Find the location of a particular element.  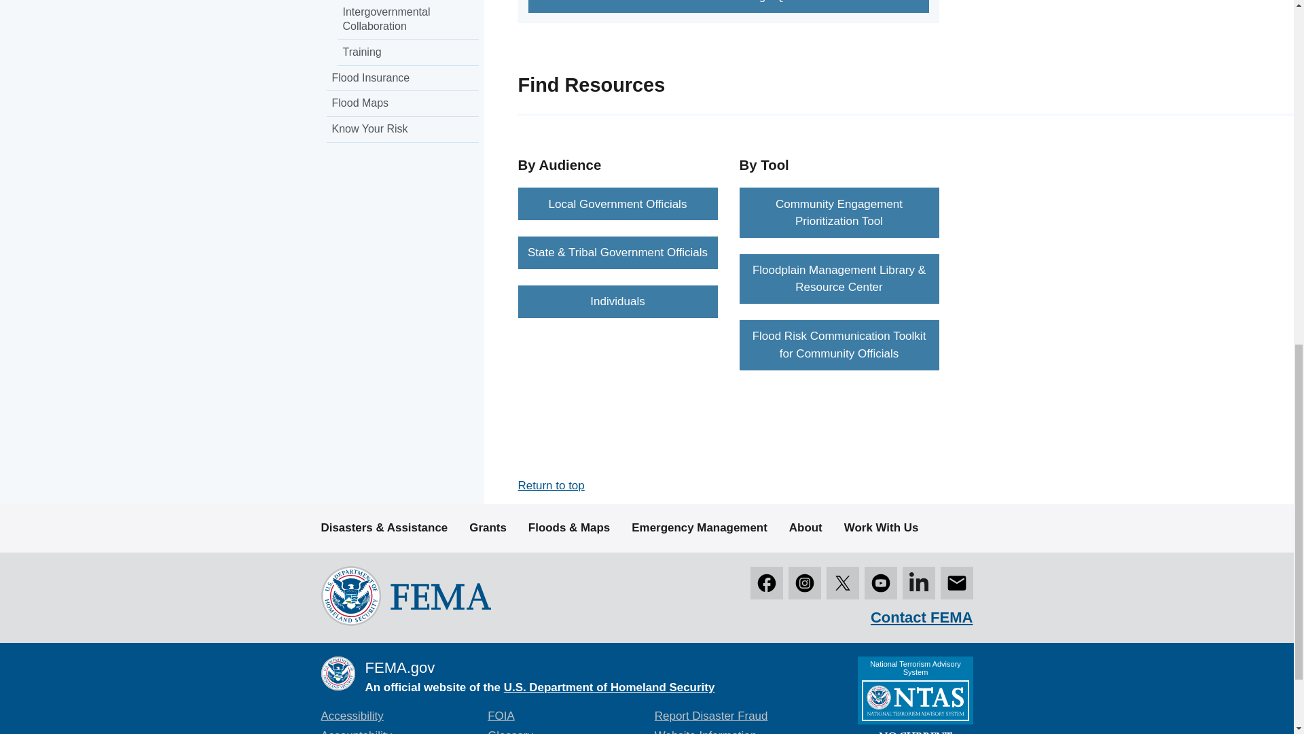

Read the Substantial Damage Quick Guide is located at coordinates (728, 7).